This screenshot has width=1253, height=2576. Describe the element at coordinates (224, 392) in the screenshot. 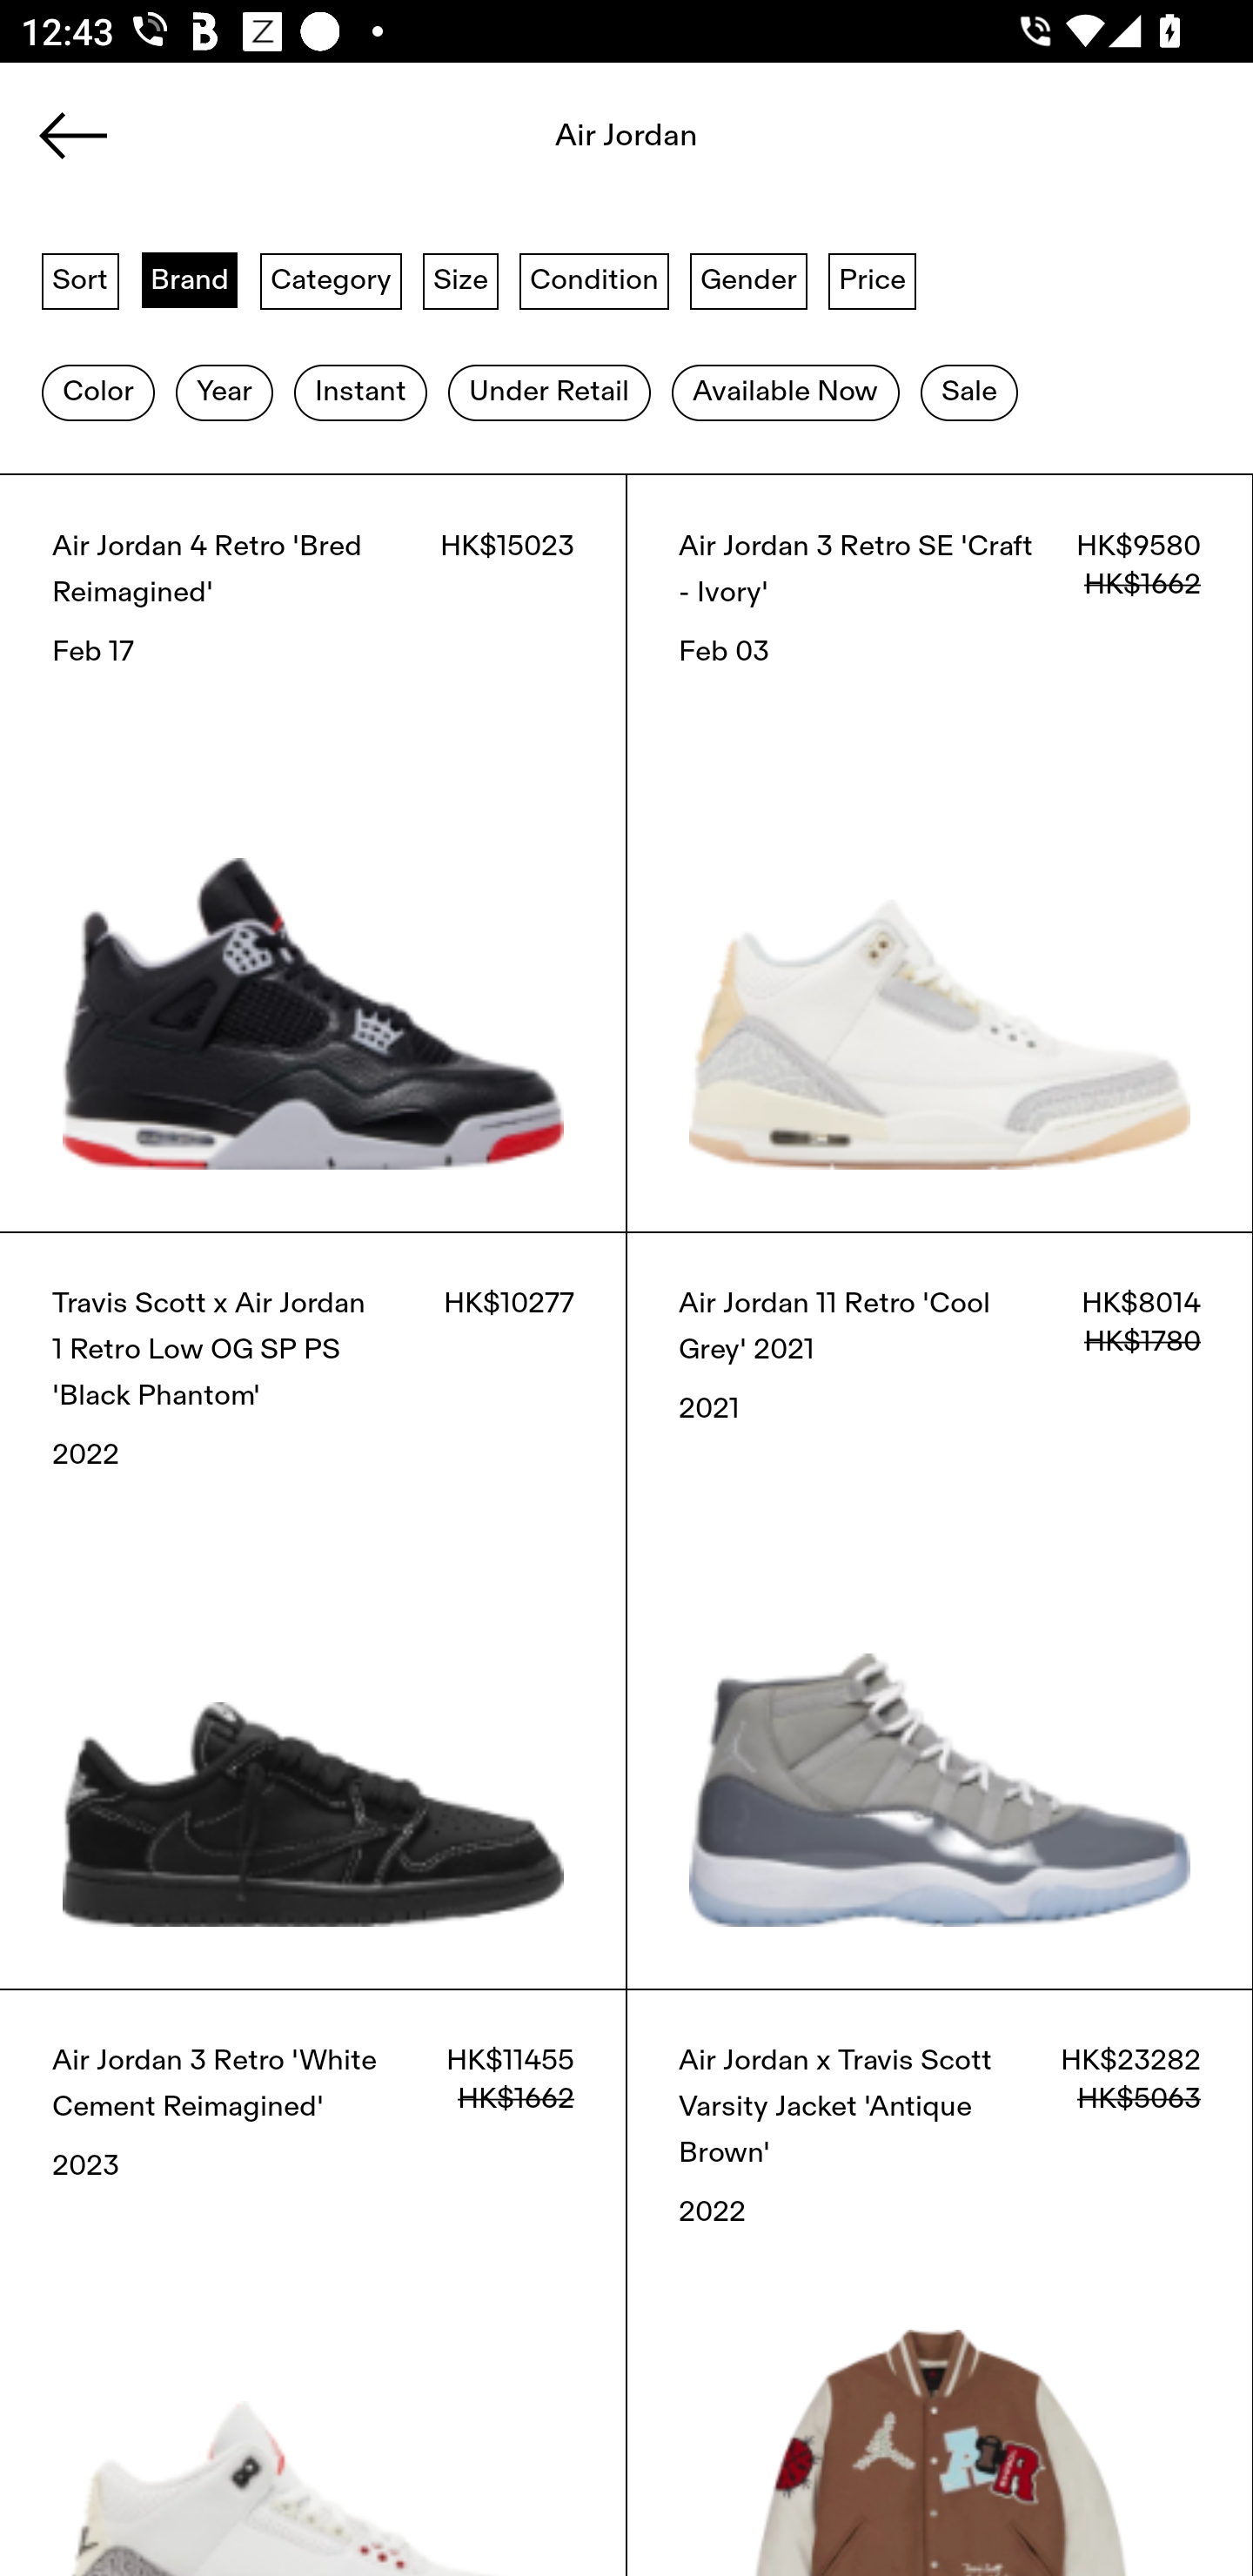

I see `Year` at that location.